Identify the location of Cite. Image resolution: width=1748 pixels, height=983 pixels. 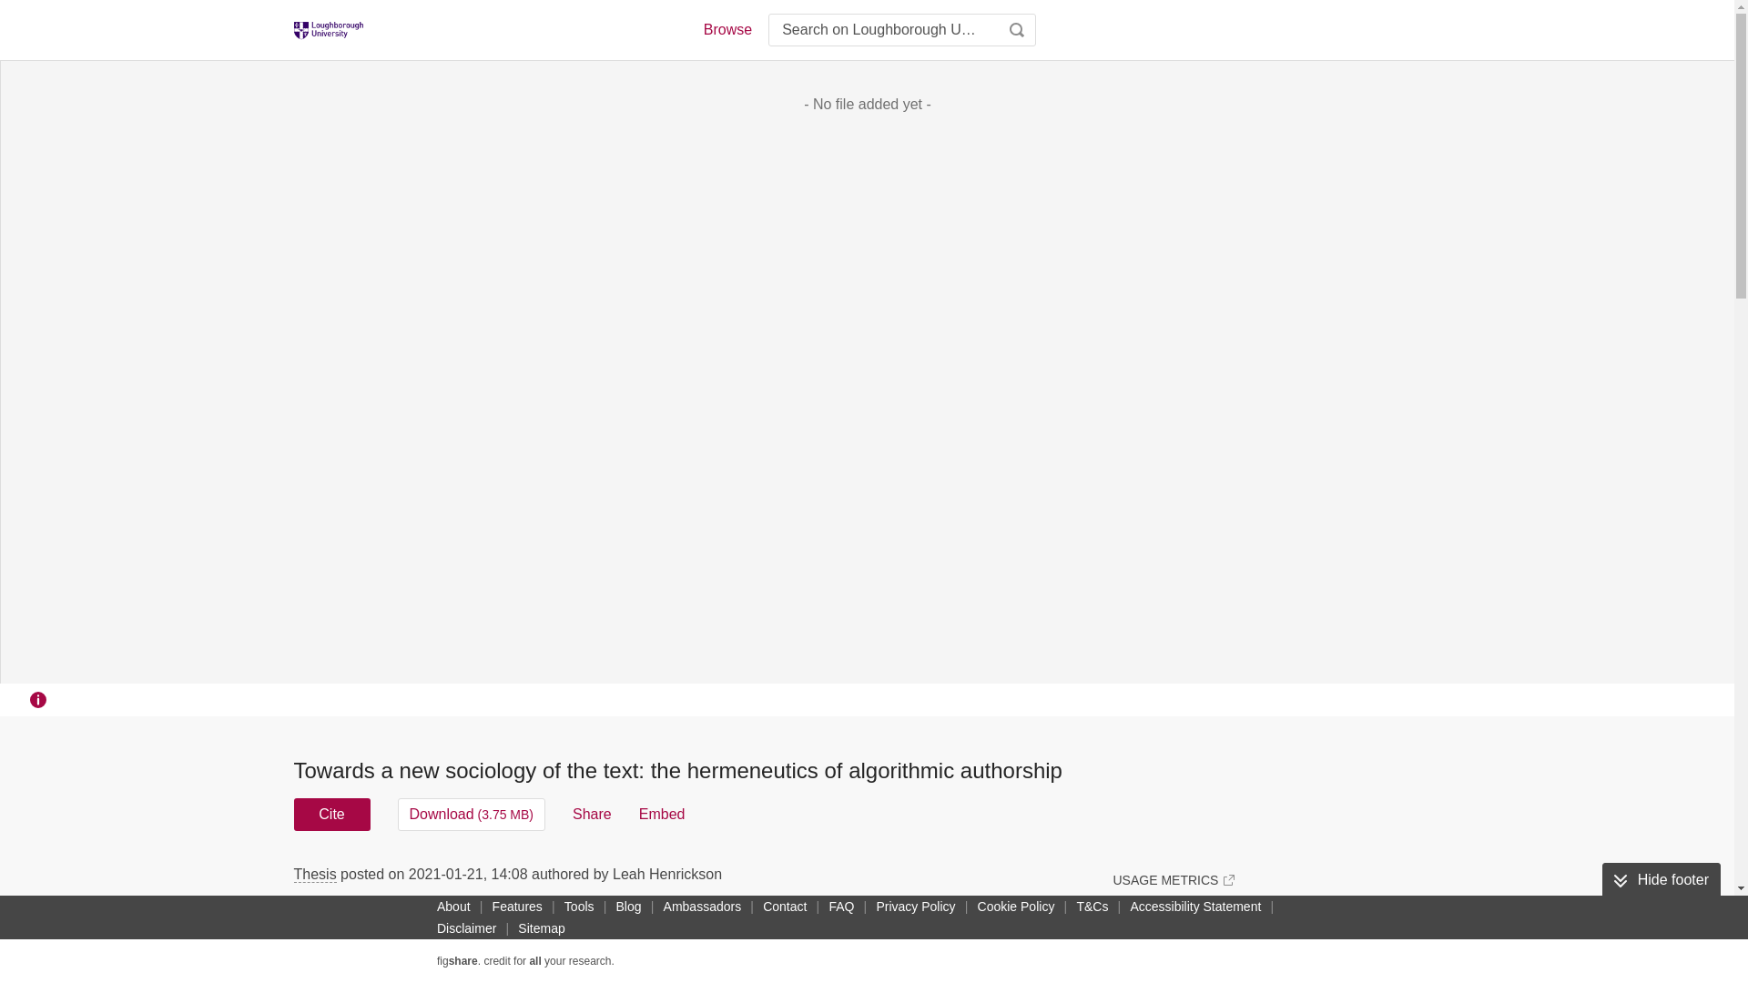
(331, 814).